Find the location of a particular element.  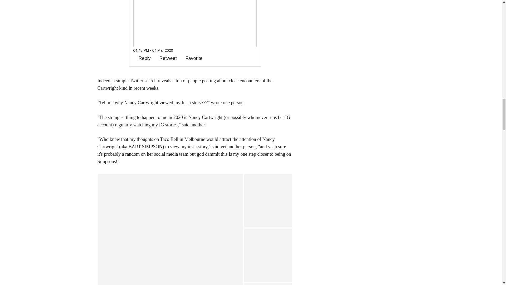

Favorite is located at coordinates (191, 58).